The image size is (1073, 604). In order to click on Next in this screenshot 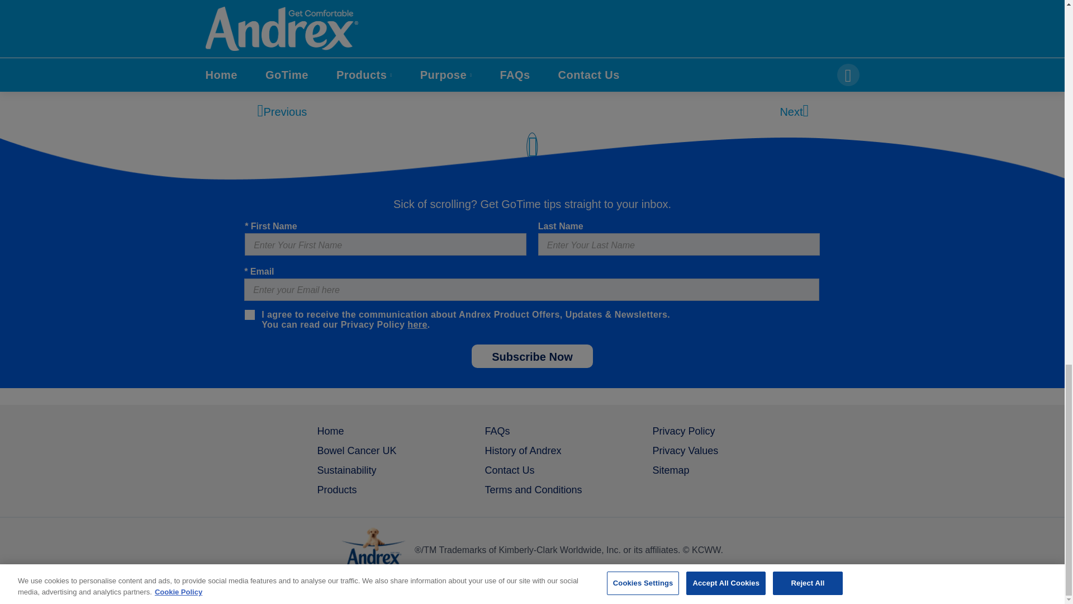, I will do `click(793, 111)`.